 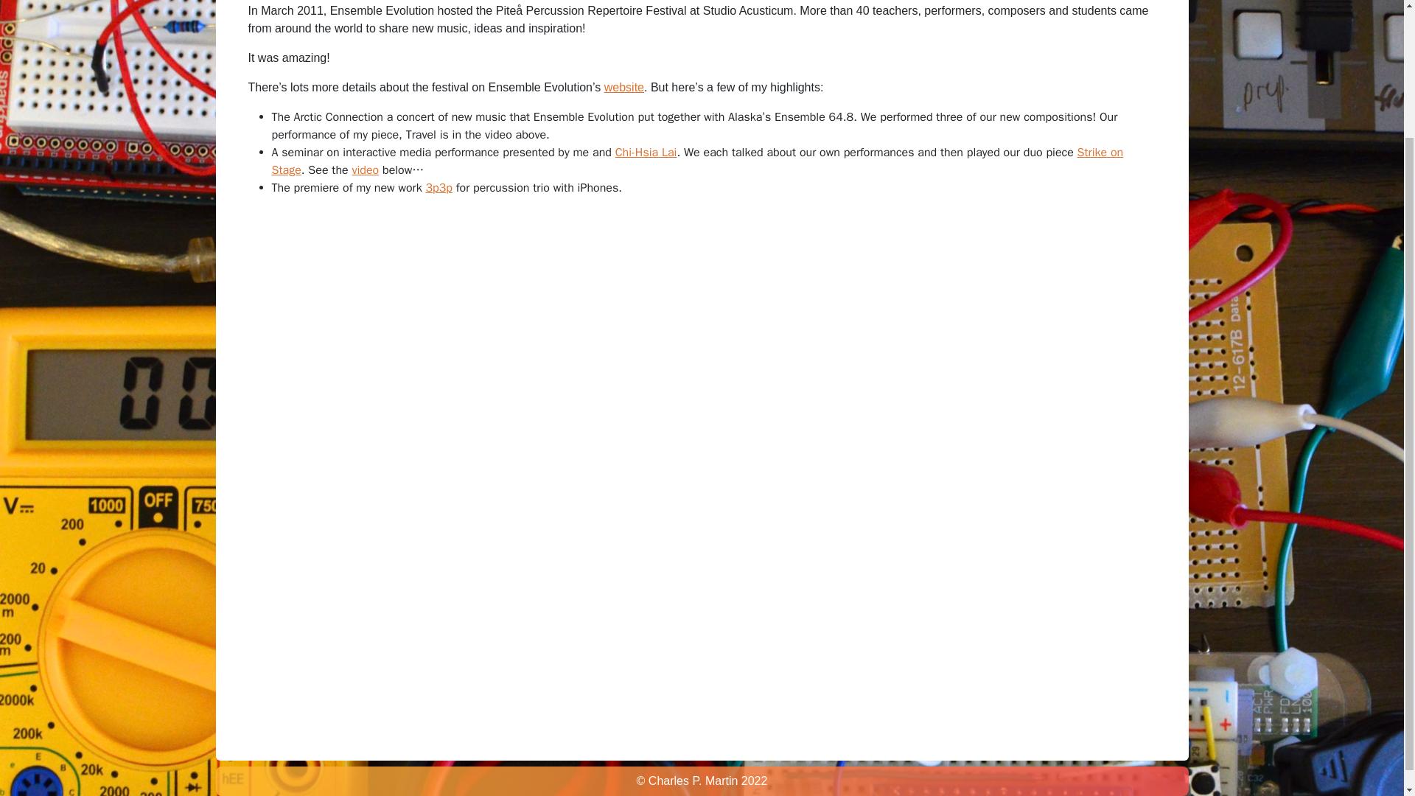 What do you see at coordinates (439, 187) in the screenshot?
I see `3p3p` at bounding box center [439, 187].